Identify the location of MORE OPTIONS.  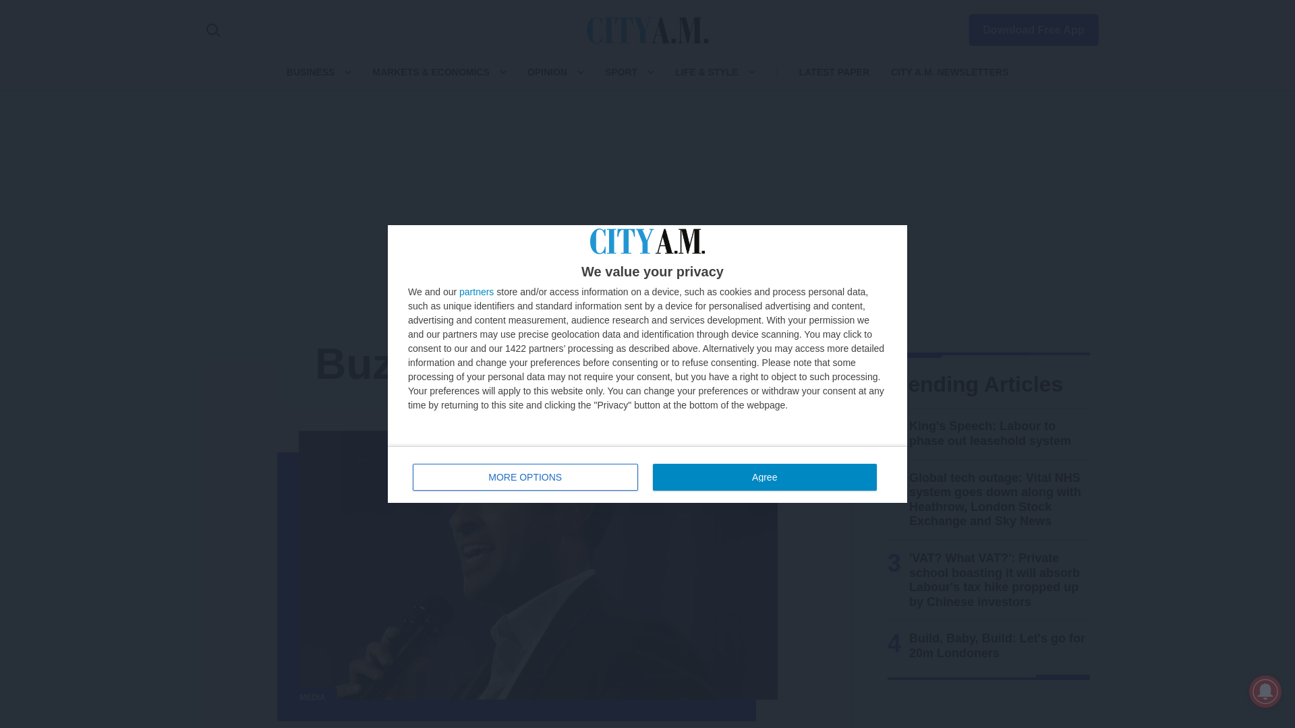
(764, 477).